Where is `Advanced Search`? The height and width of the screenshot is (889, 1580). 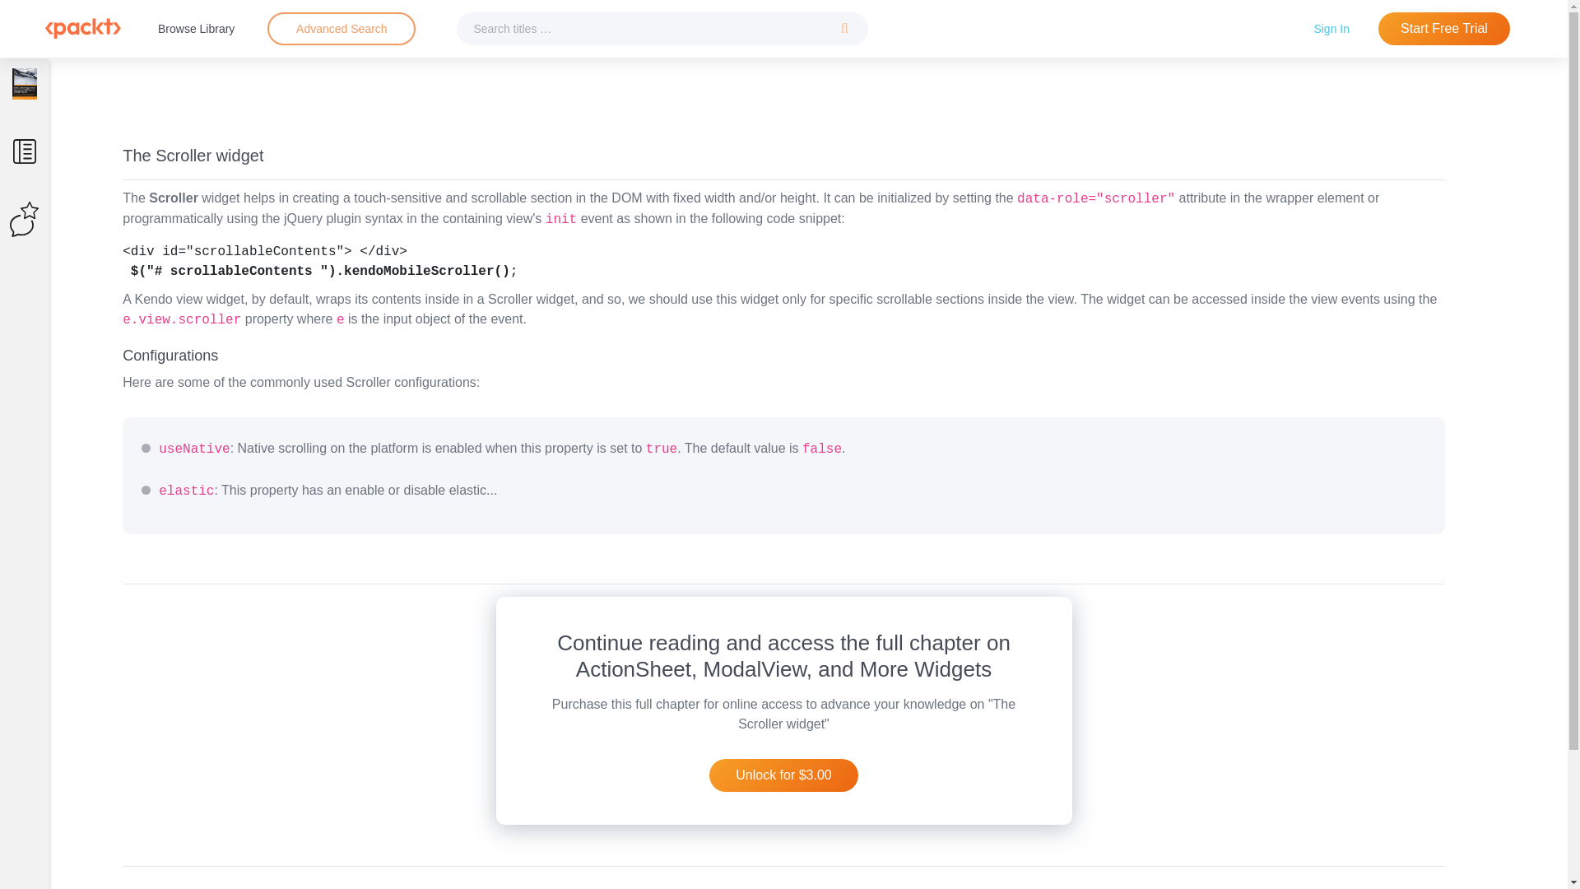 Advanced Search is located at coordinates (341, 29).